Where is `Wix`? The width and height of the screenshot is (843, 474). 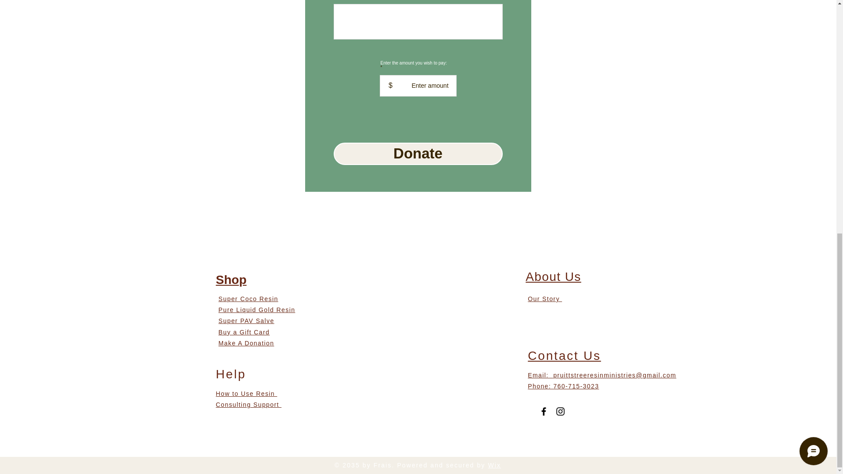
Wix is located at coordinates (494, 465).